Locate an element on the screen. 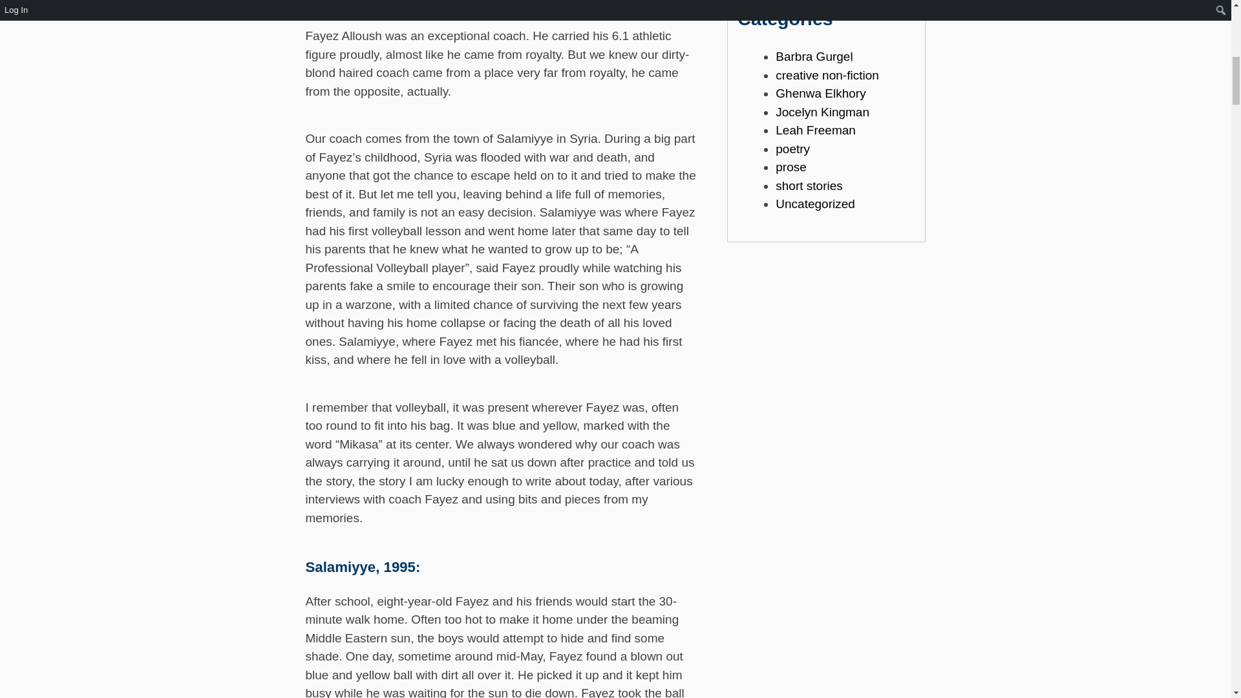 The height and width of the screenshot is (698, 1241). Uncategorized is located at coordinates (815, 204).